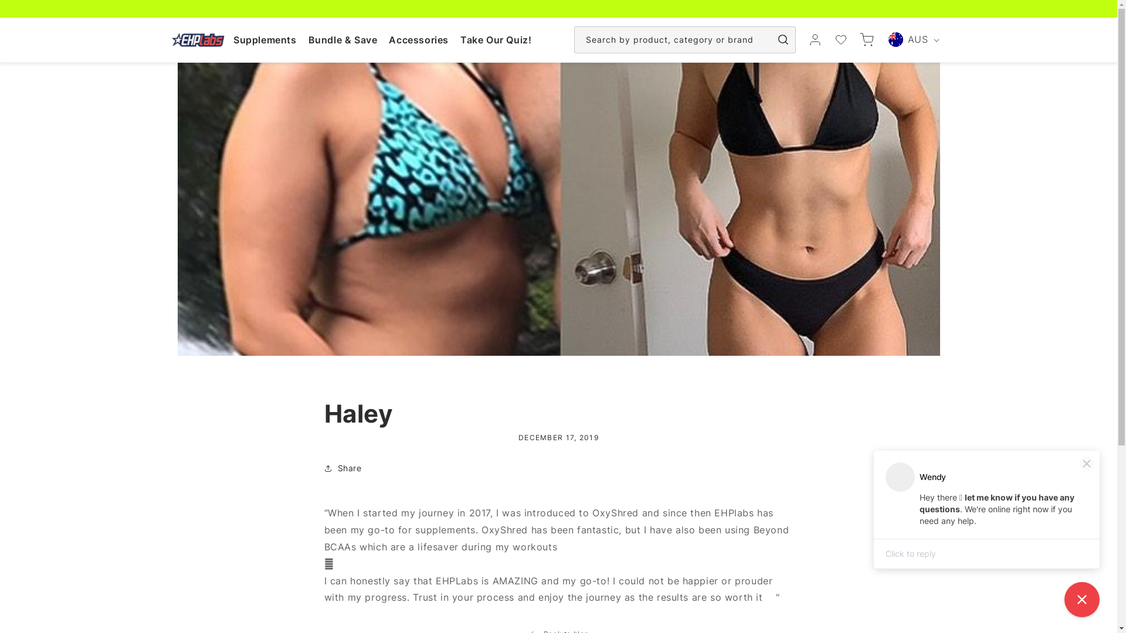 The width and height of the screenshot is (1126, 633). I want to click on Take Our Quiz!, so click(496, 40).